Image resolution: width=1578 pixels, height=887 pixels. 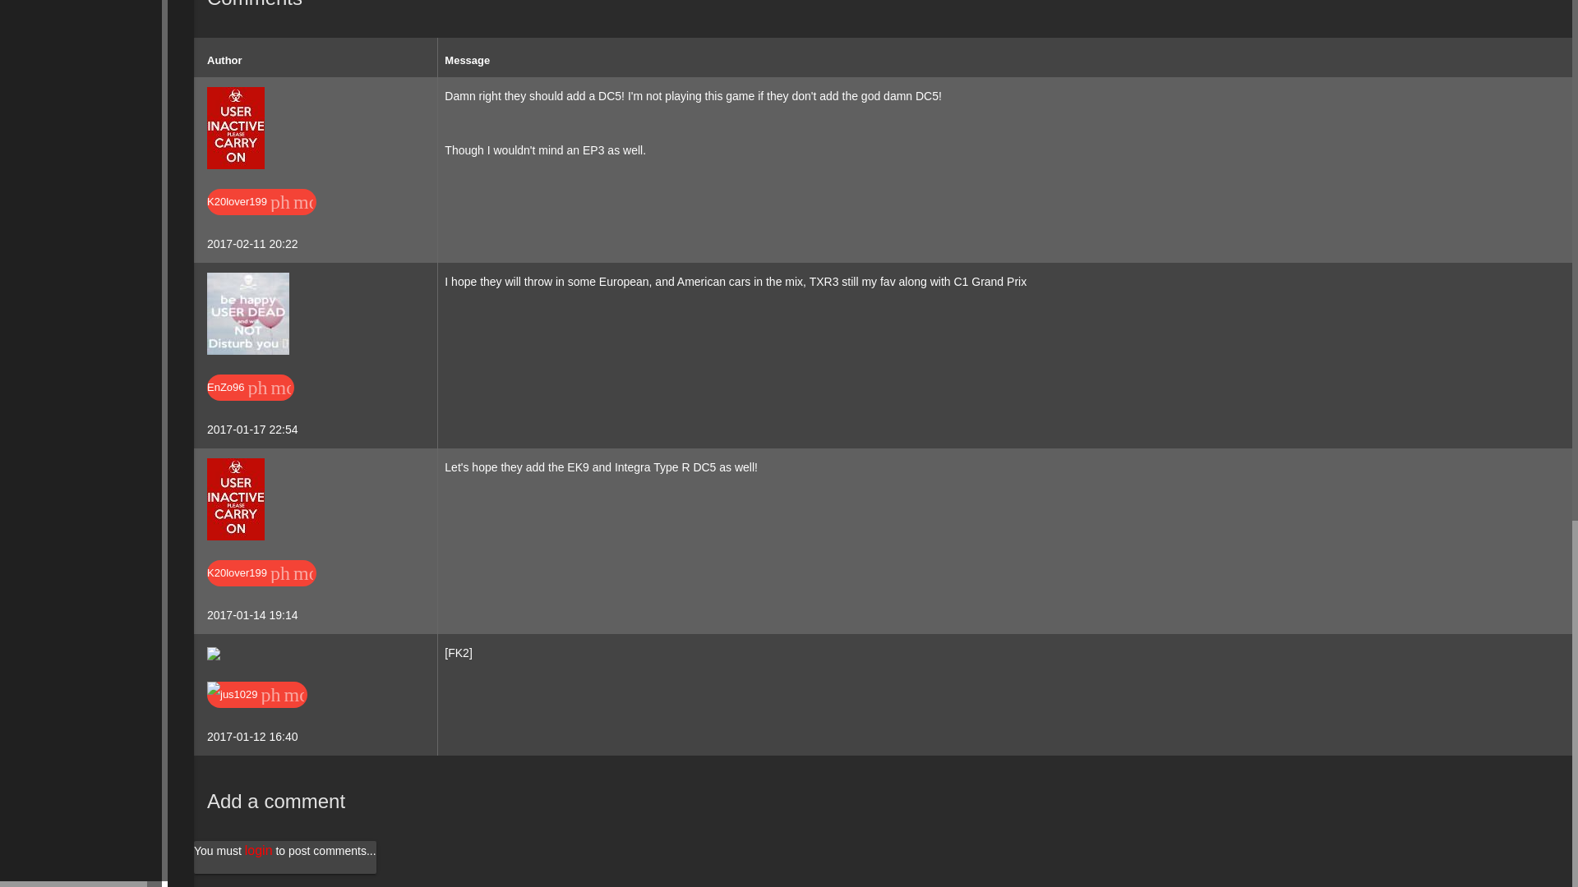 What do you see at coordinates (335, 388) in the screenshot?
I see `Comments posted` at bounding box center [335, 388].